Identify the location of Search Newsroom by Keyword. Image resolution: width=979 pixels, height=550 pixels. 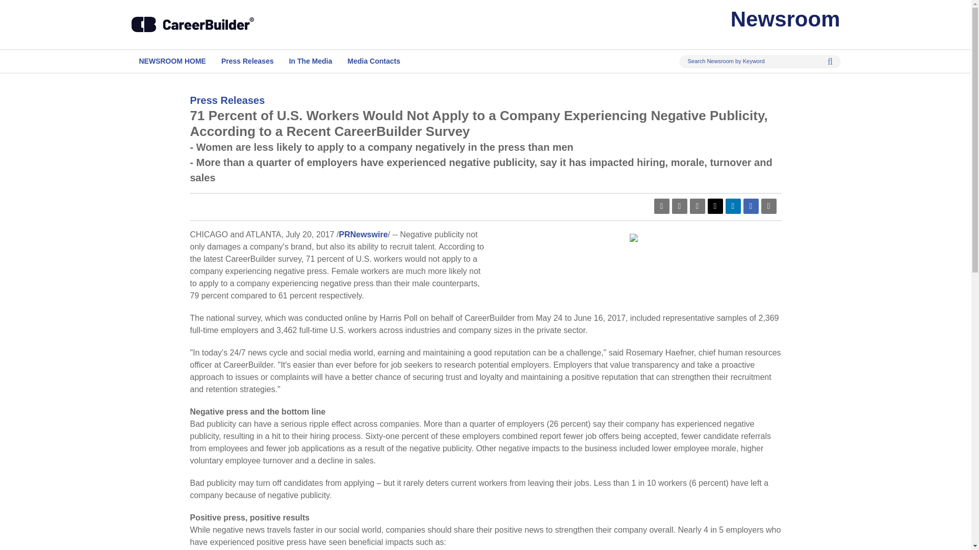
(760, 61).